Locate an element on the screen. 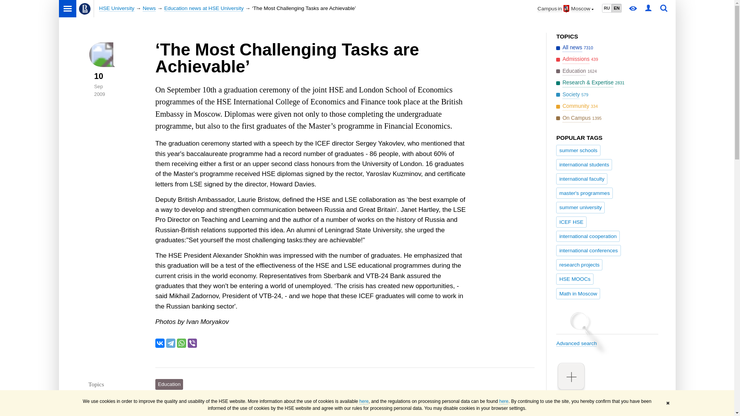 This screenshot has height=416, width=740. international cooperation is located at coordinates (588, 236).